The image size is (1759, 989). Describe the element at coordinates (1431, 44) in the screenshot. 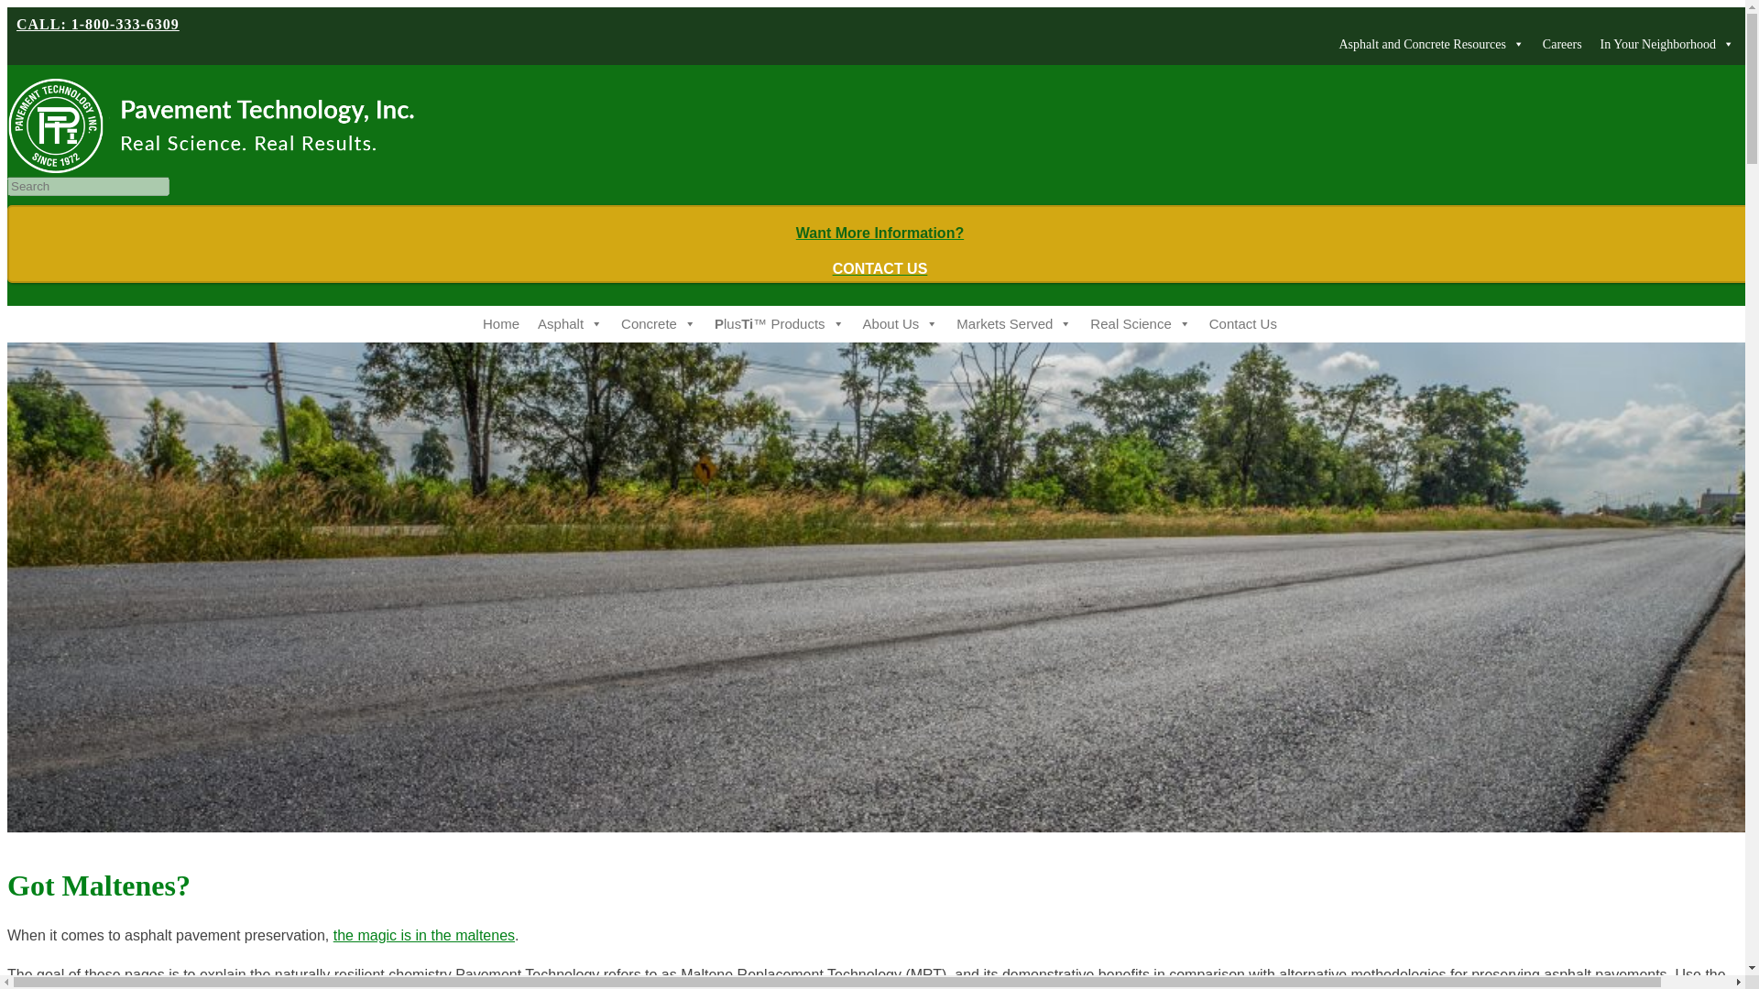

I see `Home` at that location.